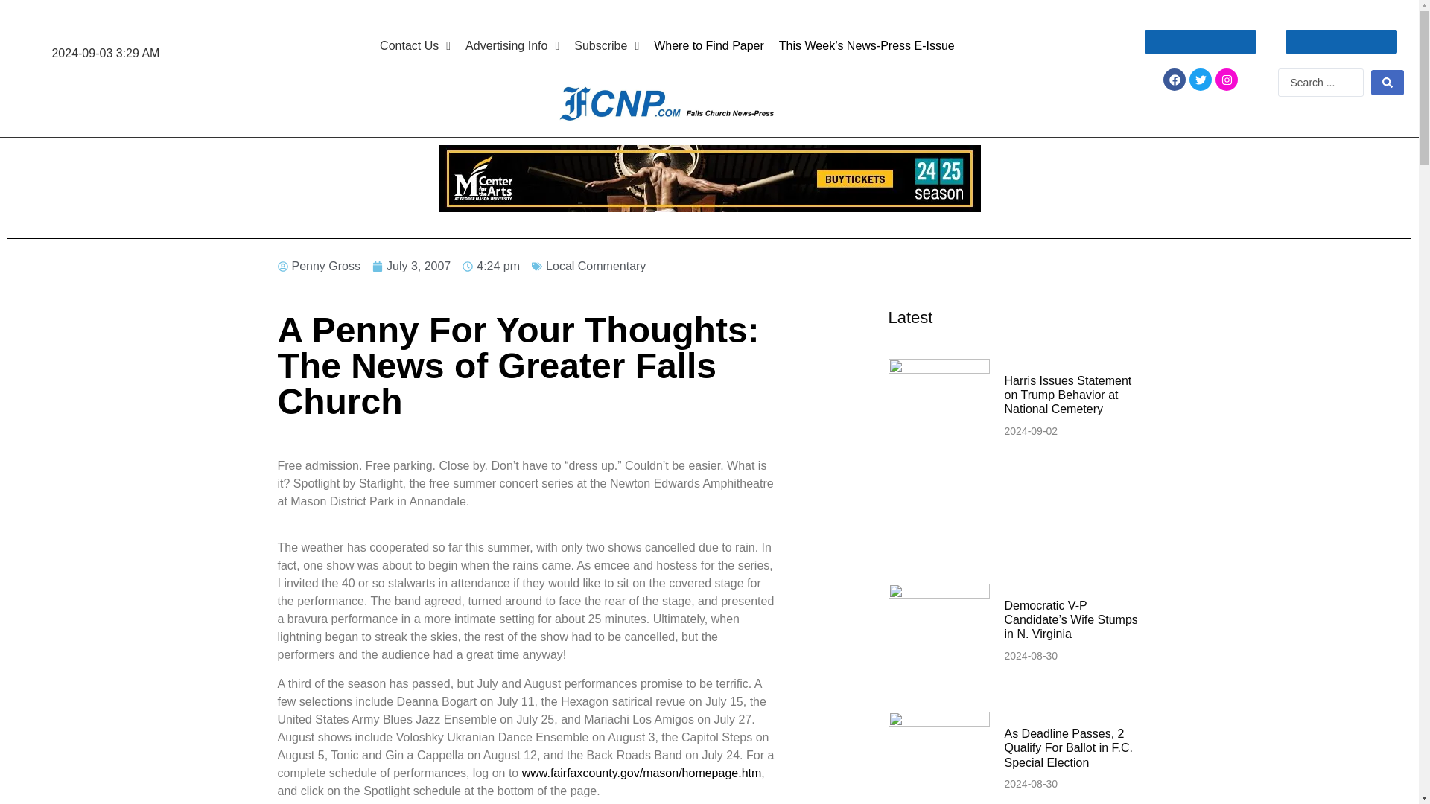 This screenshot has width=1430, height=804. I want to click on Contact Us, so click(414, 46).